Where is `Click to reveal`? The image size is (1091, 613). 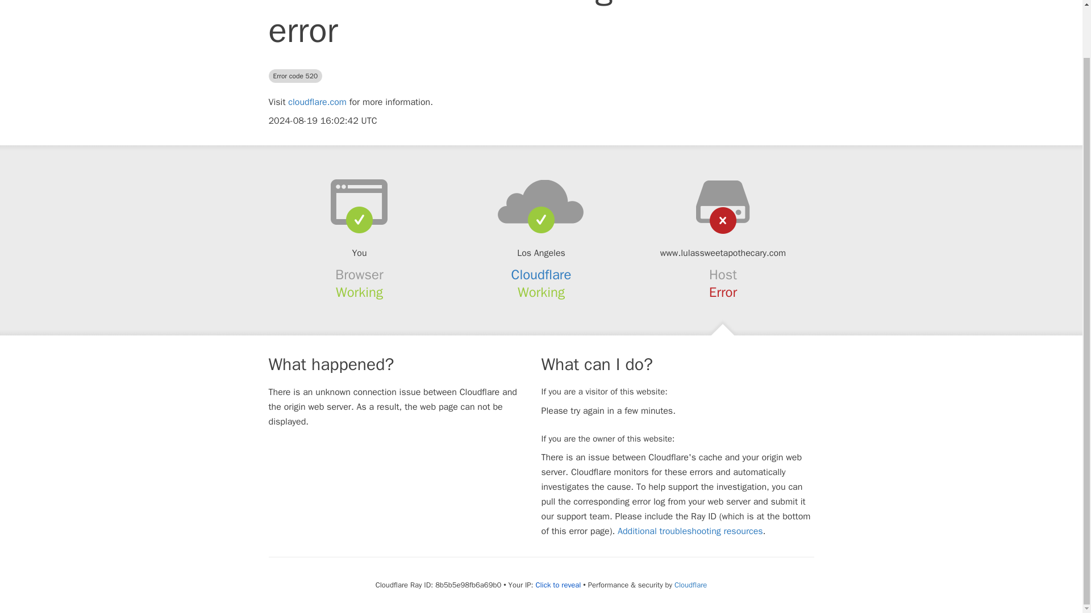
Click to reveal is located at coordinates (558, 585).